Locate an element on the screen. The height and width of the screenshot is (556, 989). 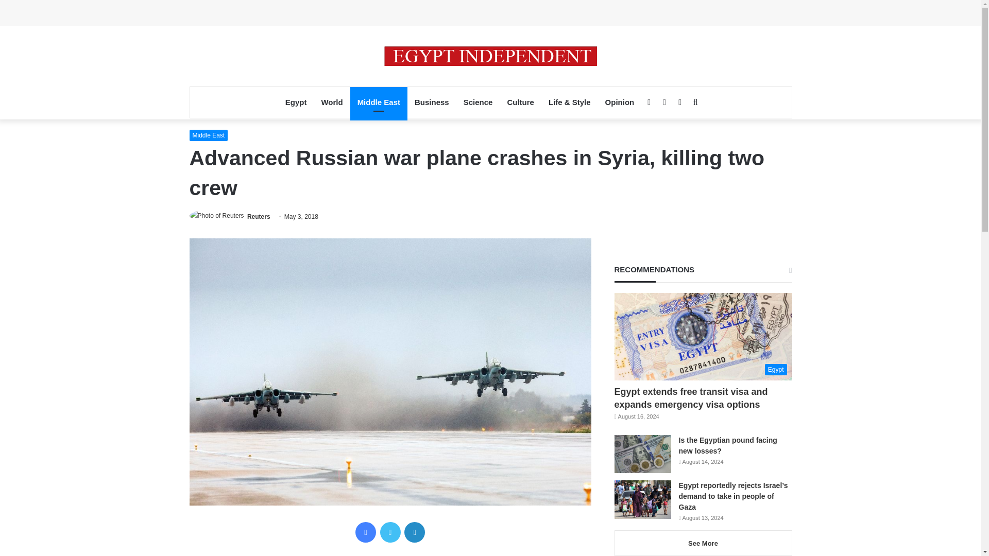
Opinion is located at coordinates (620, 102).